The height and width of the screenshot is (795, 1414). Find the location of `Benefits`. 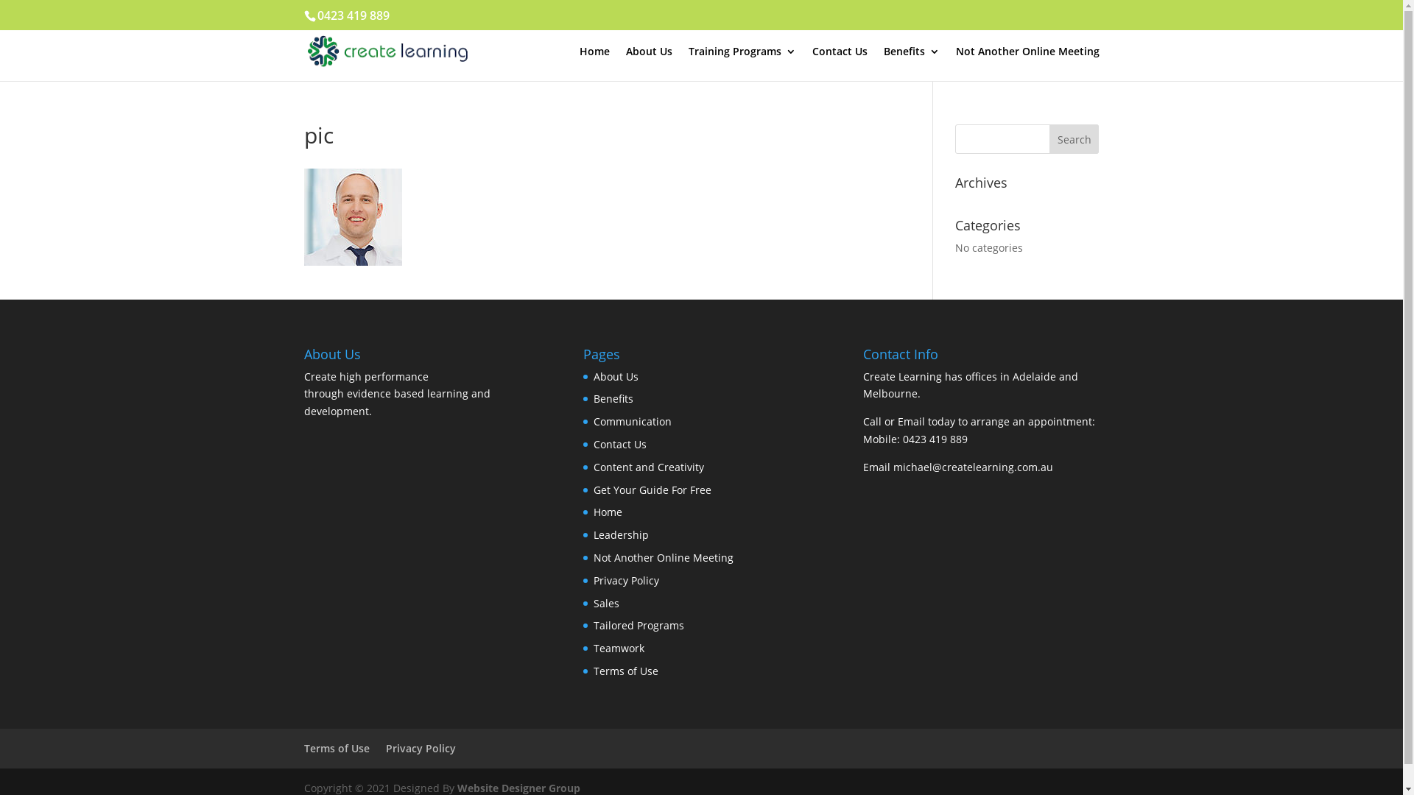

Benefits is located at coordinates (912, 63).